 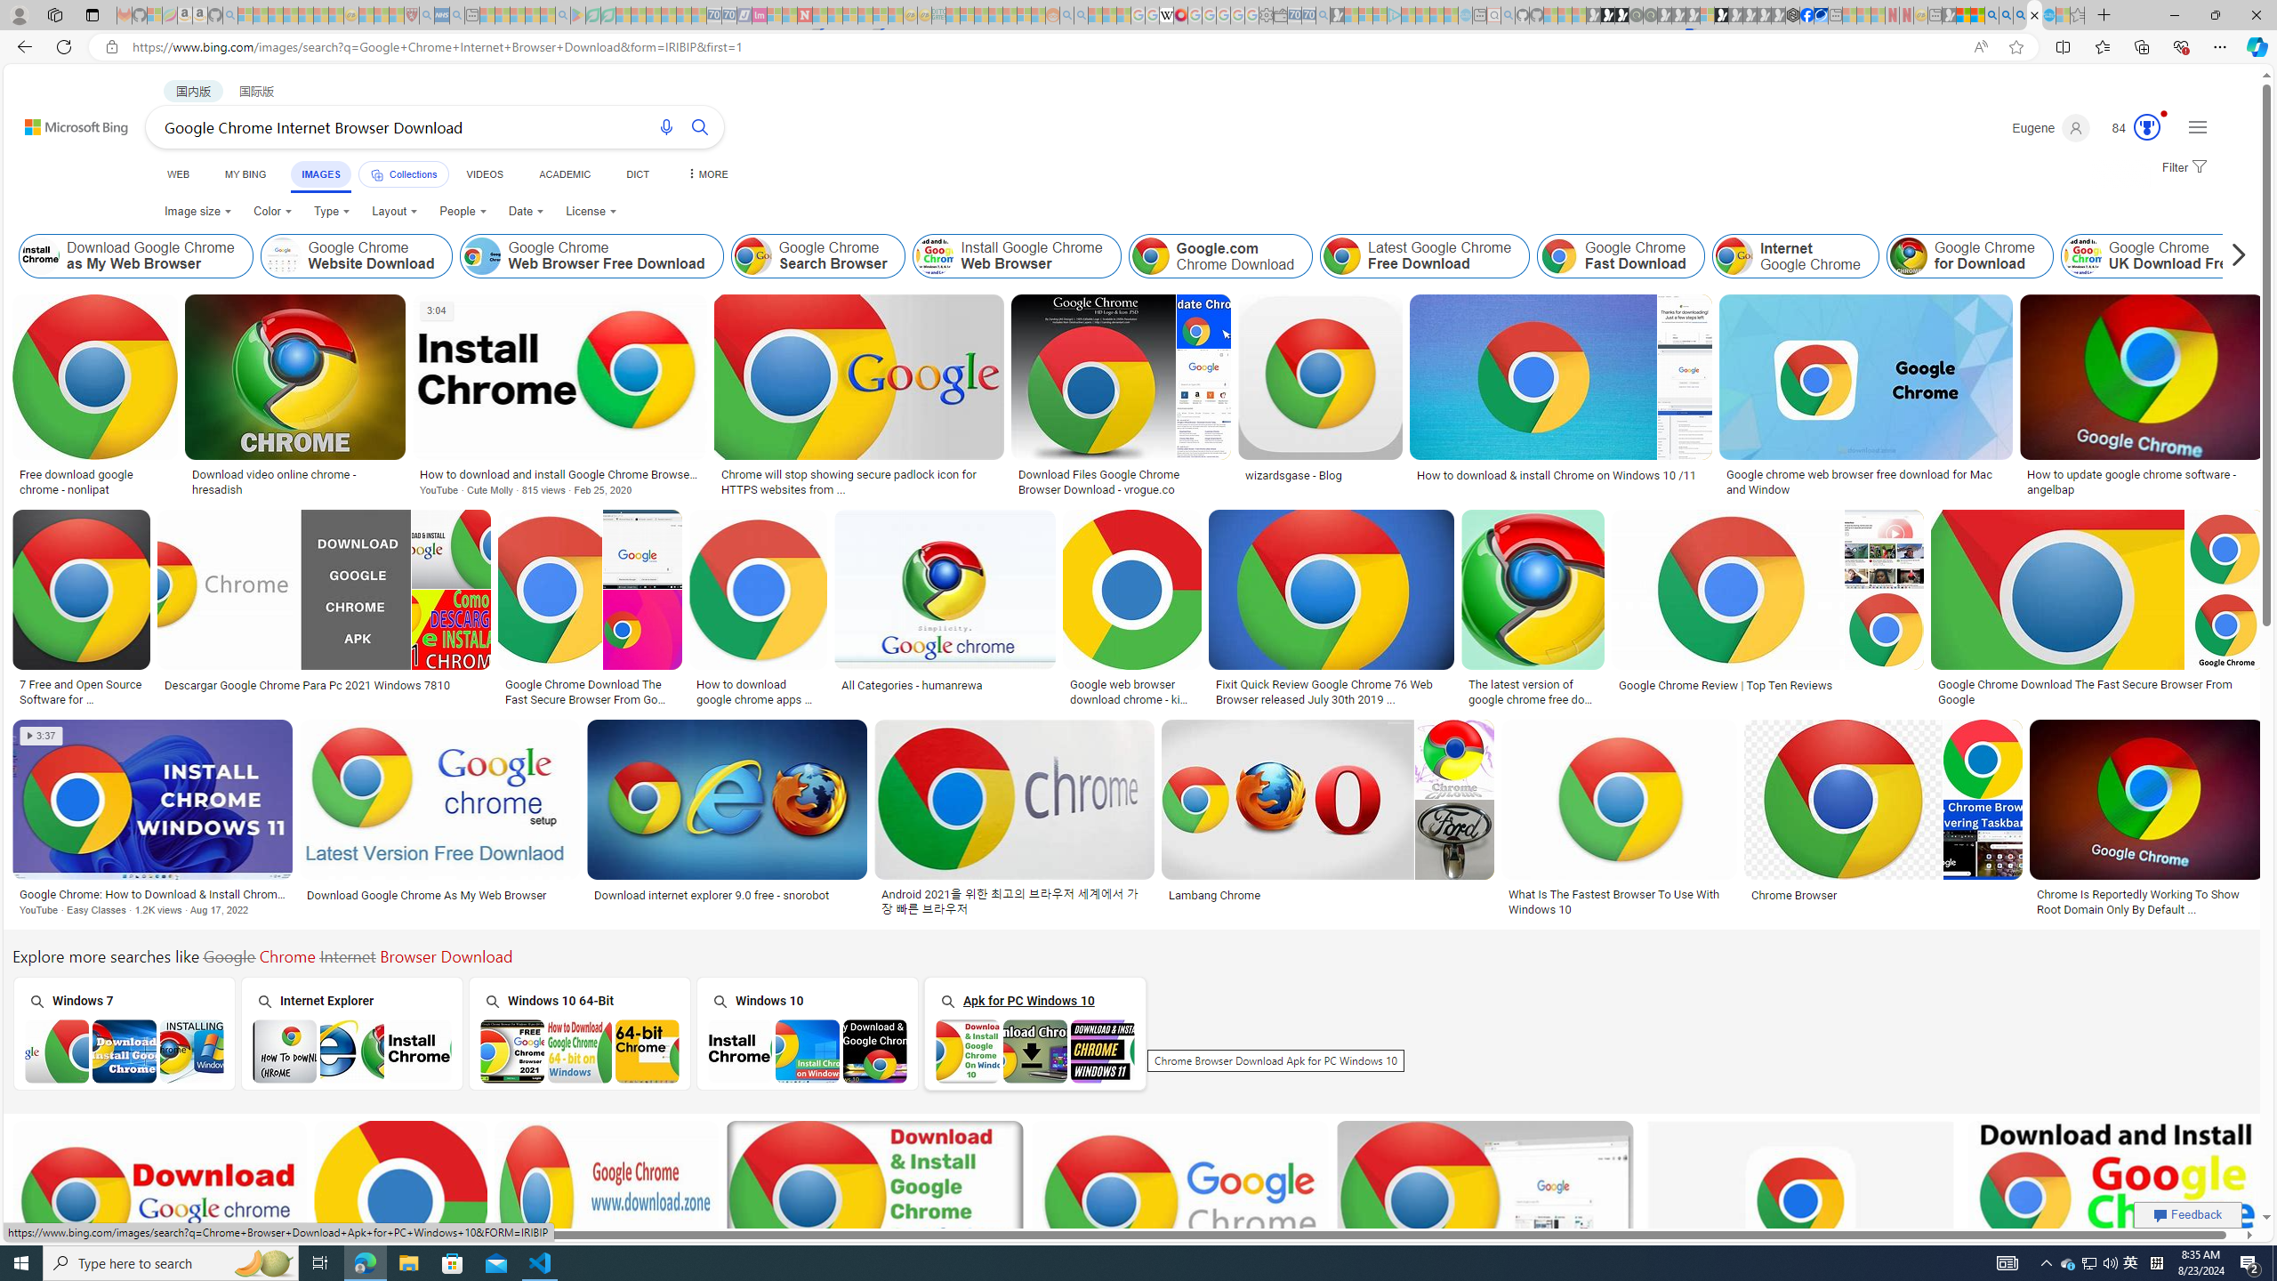 I want to click on Utah sues federal government - Search - Sleeping, so click(x=1080, y=15).